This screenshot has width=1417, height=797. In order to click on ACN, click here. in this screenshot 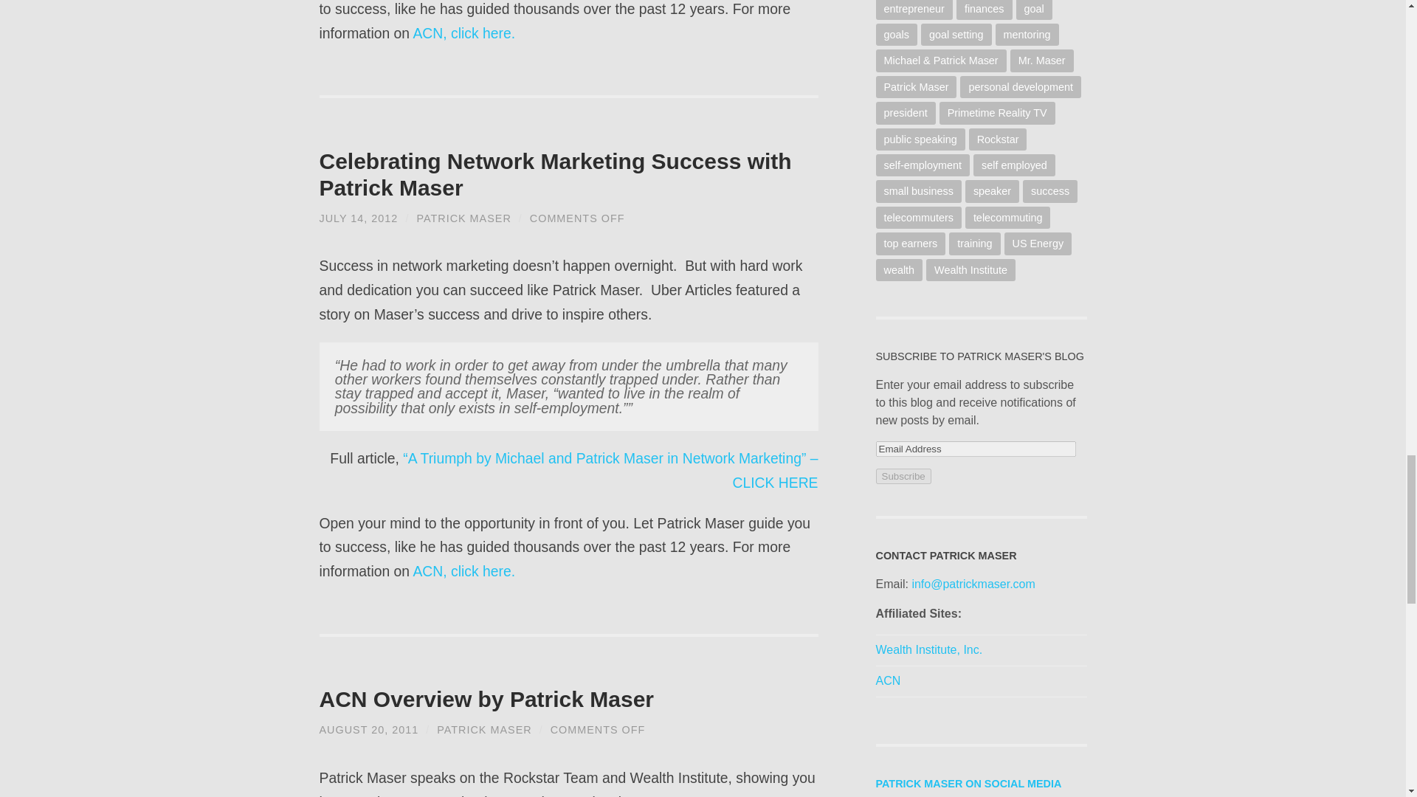, I will do `click(463, 32)`.